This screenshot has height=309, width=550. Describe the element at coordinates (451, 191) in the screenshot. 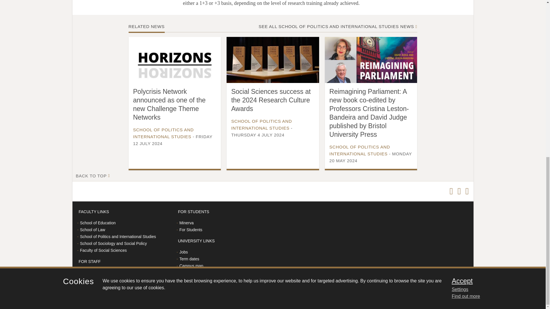

I see `Go to Twitter page` at that location.